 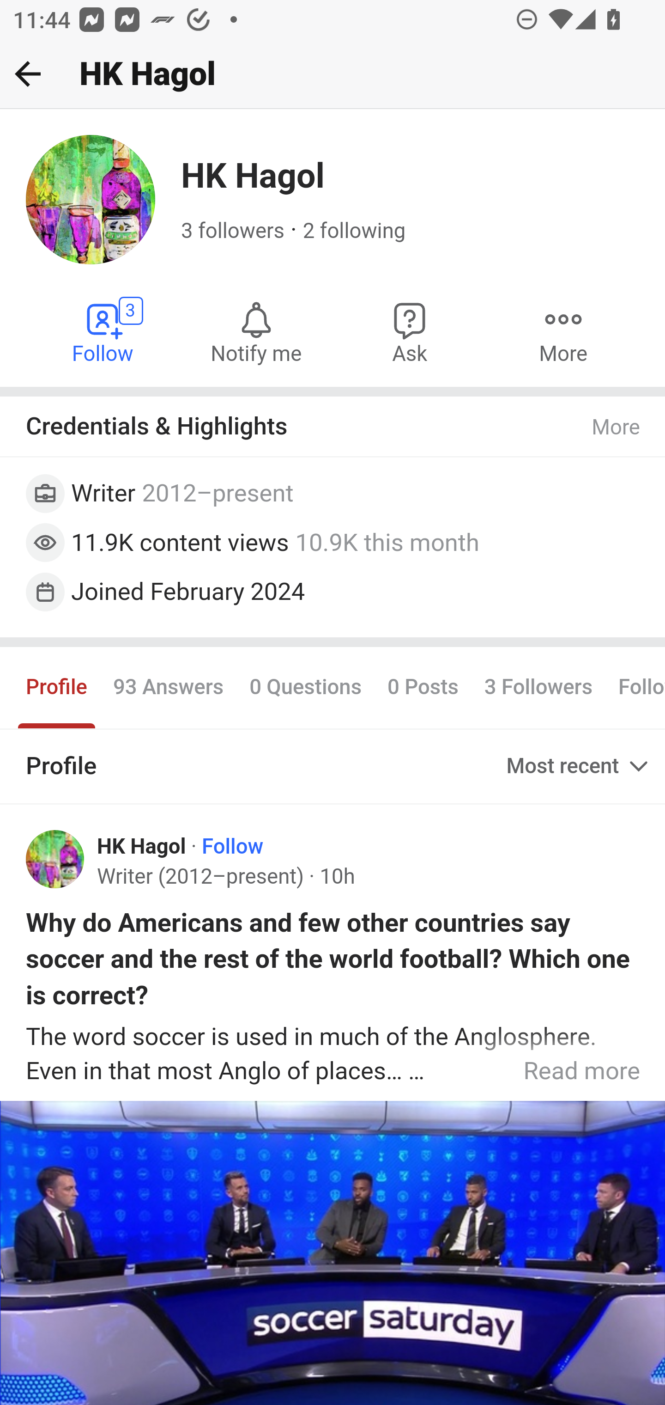 What do you see at coordinates (168, 687) in the screenshot?
I see `93 Answers` at bounding box center [168, 687].